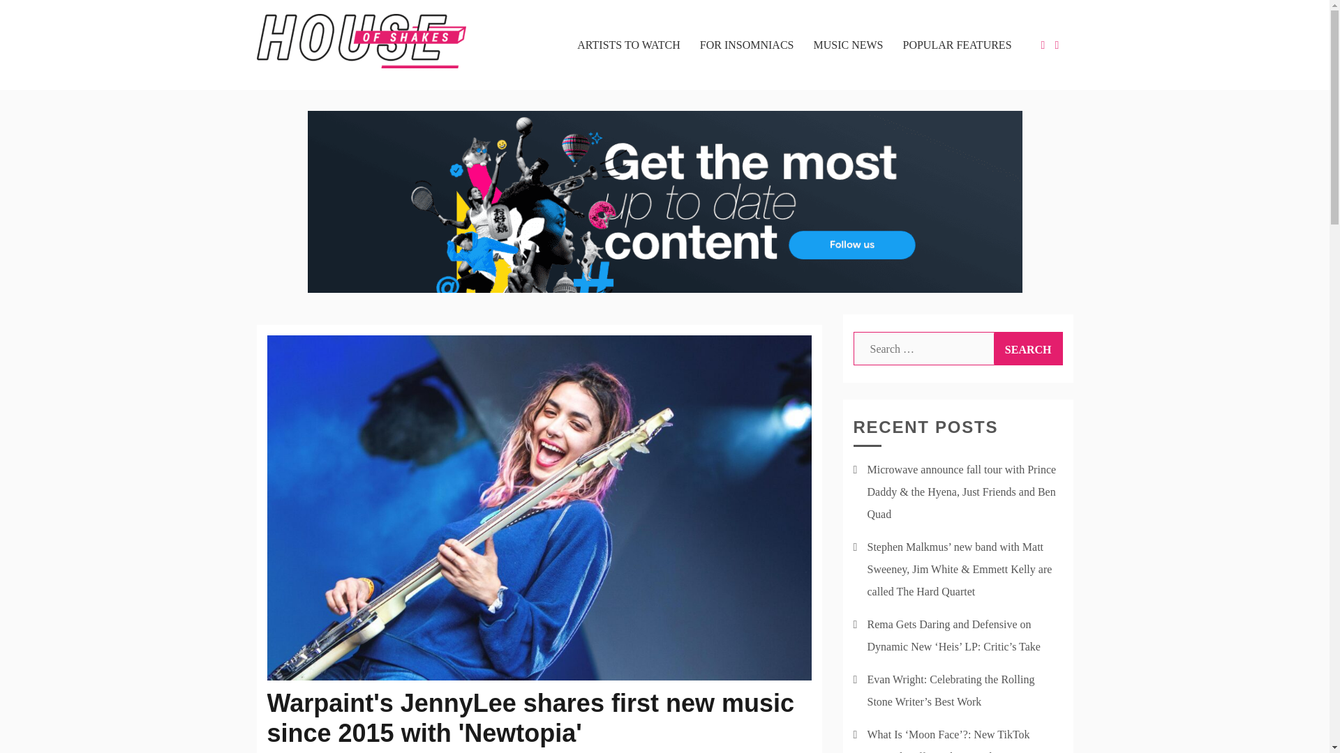 This screenshot has height=753, width=1340. Describe the element at coordinates (958, 45) in the screenshot. I see `POPULAR FEATURES` at that location.